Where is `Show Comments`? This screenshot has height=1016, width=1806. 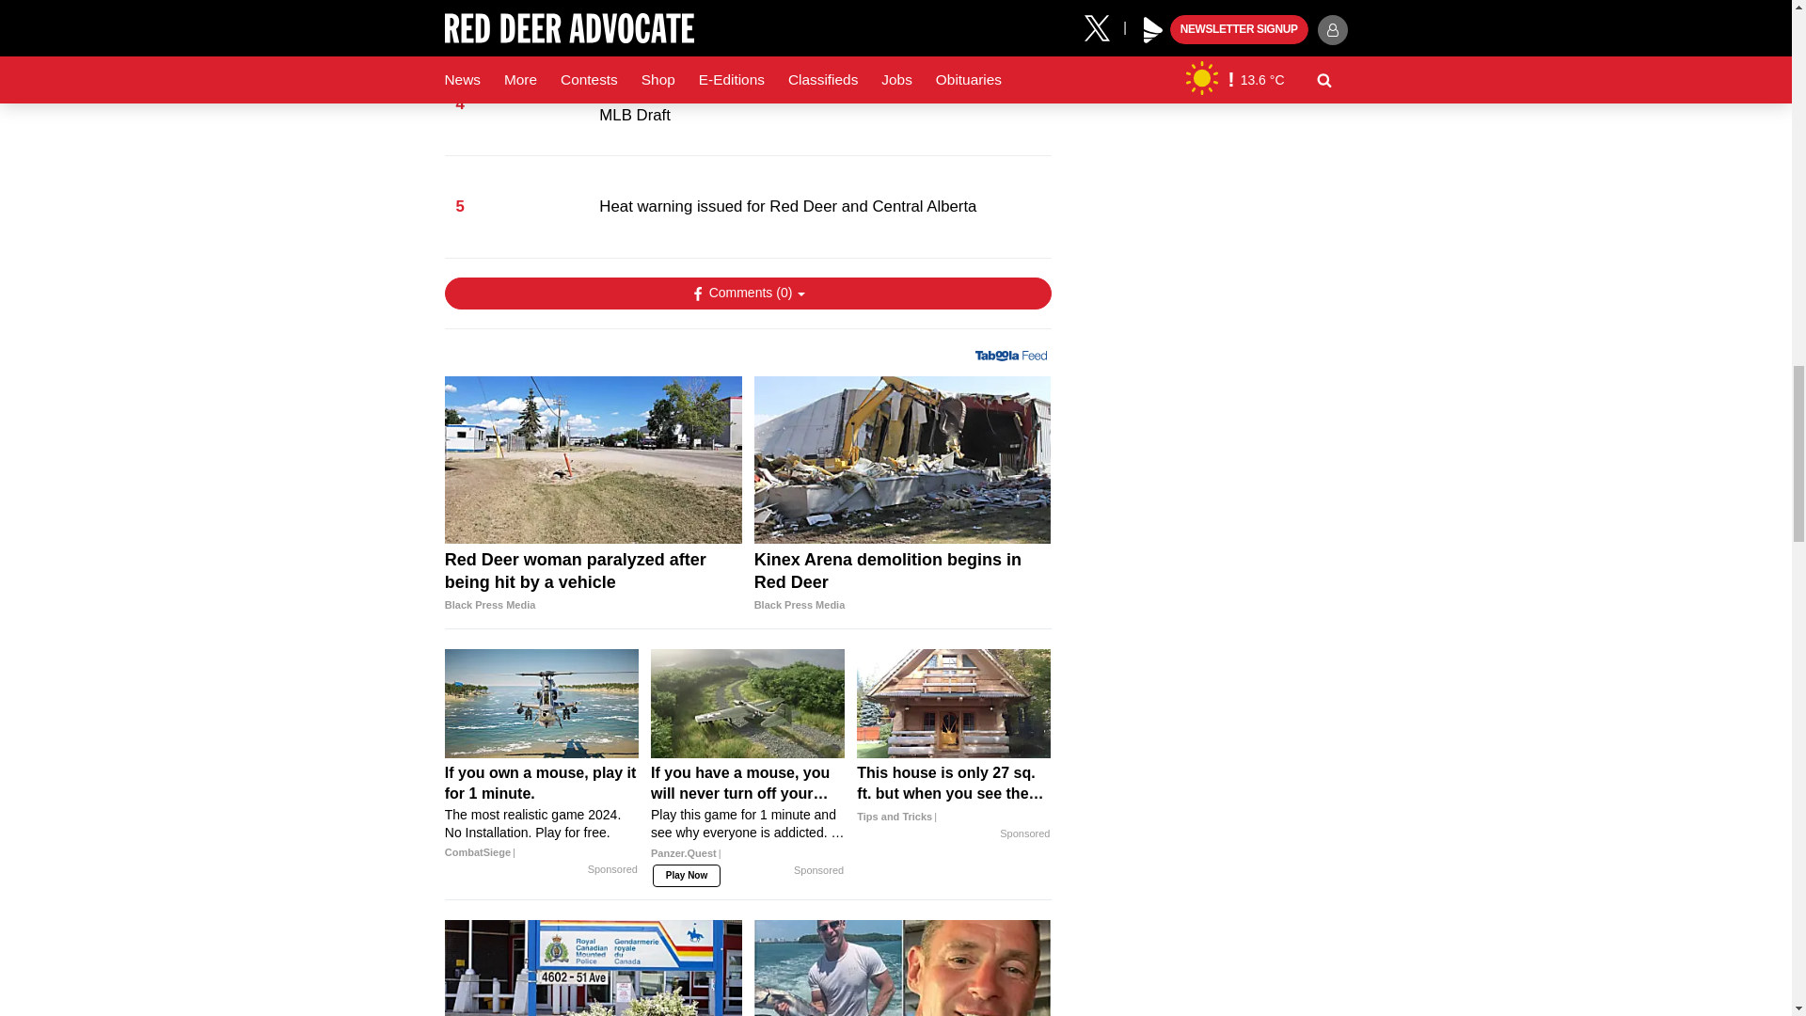
Show Comments is located at coordinates (747, 294).